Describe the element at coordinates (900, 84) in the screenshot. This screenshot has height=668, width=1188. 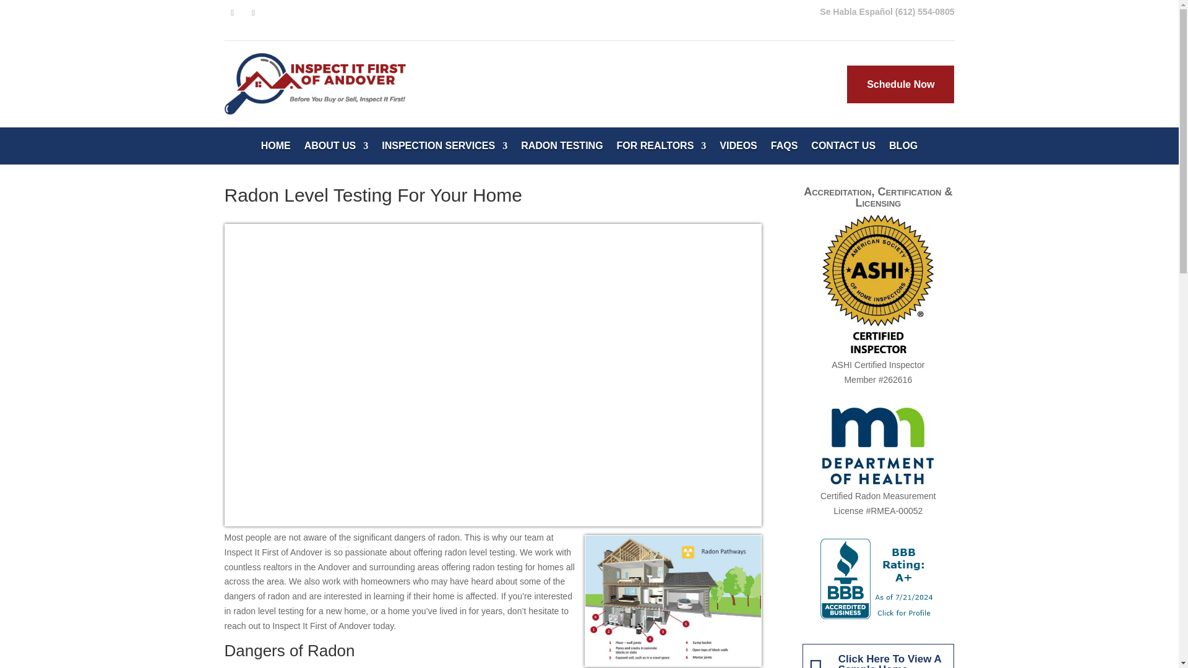
I see `Schedule Now` at that location.